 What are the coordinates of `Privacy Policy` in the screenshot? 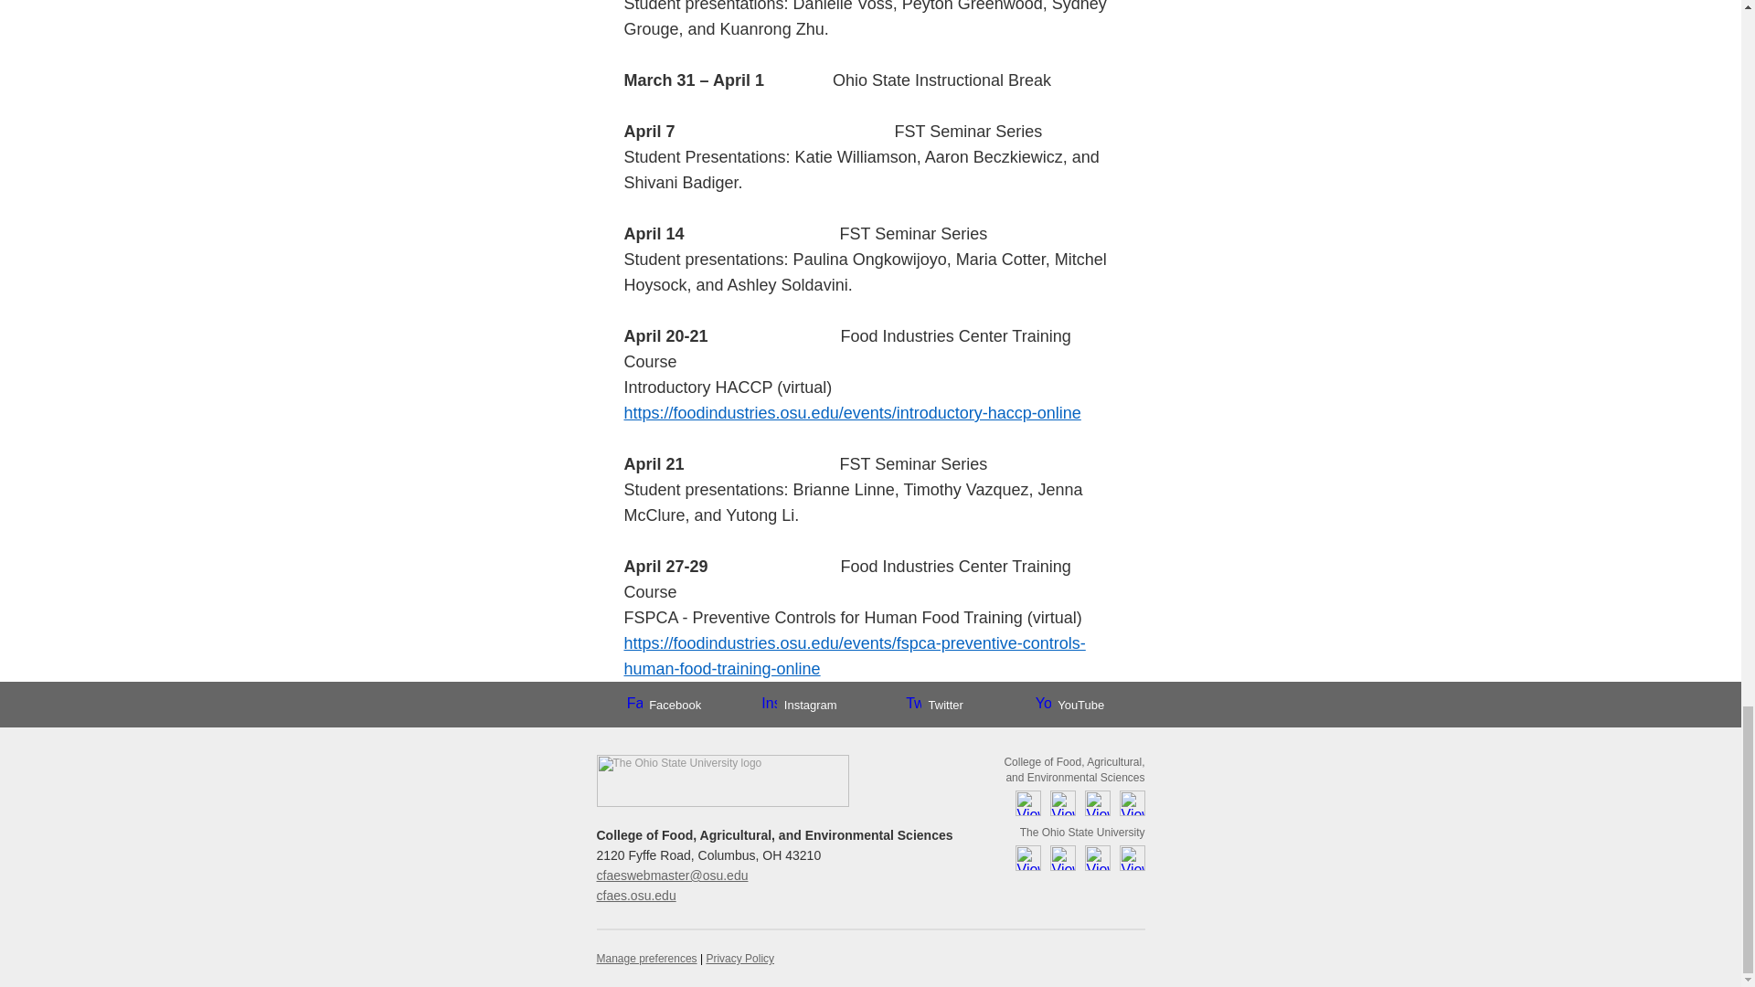 It's located at (739, 959).